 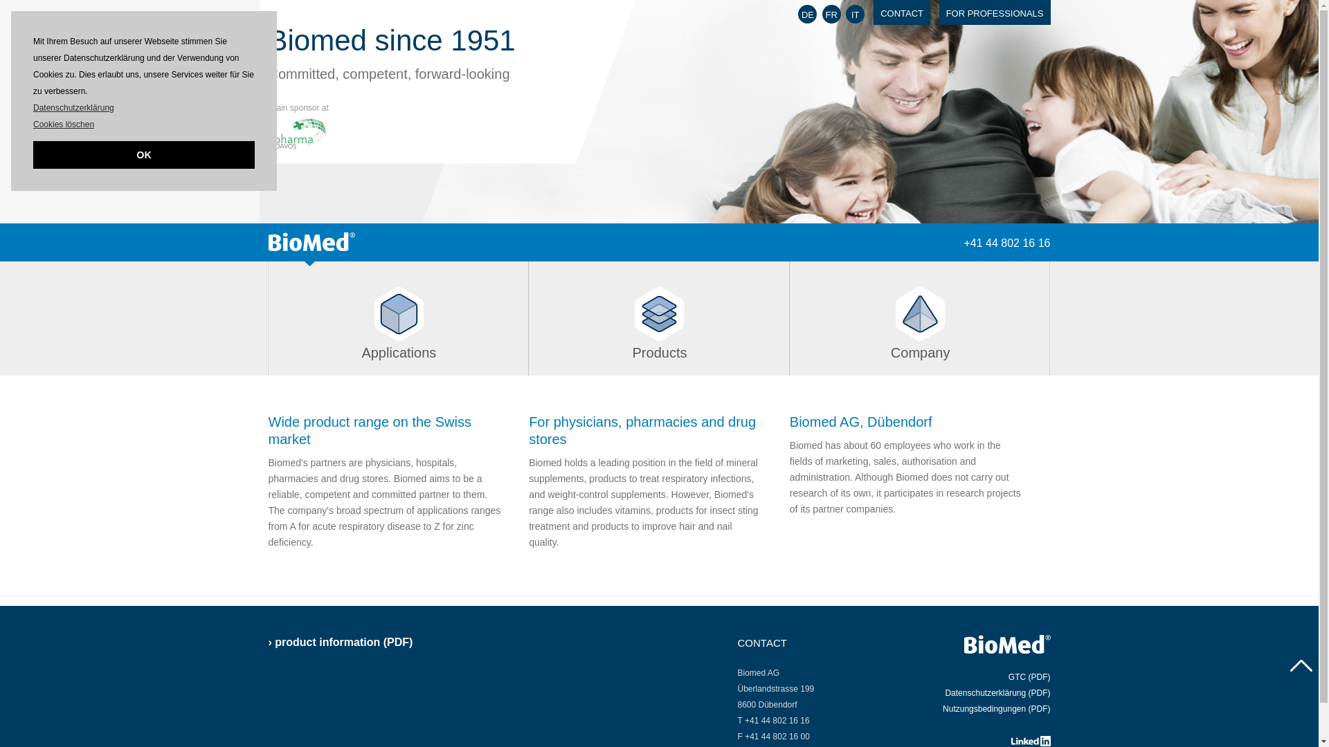 What do you see at coordinates (399, 318) in the screenshot?
I see `Applications` at bounding box center [399, 318].